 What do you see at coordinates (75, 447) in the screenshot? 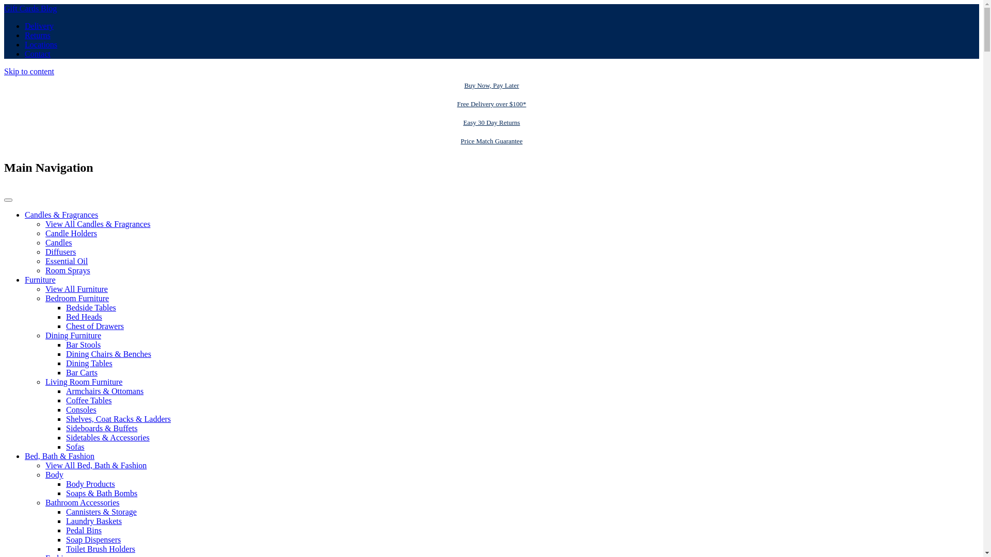
I see `Sofas` at bounding box center [75, 447].